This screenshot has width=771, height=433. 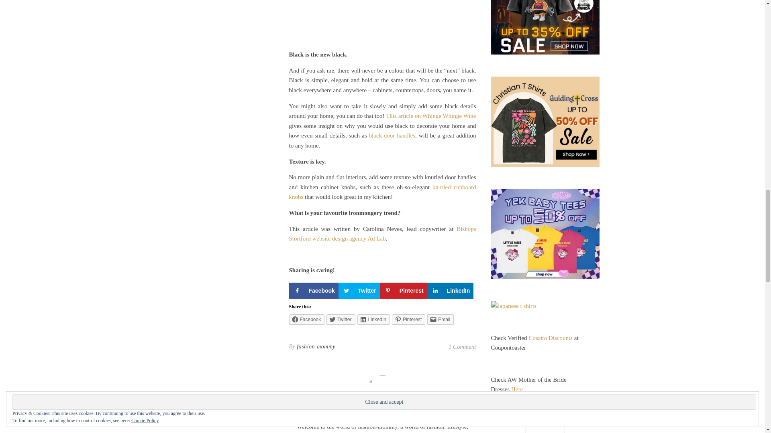 I want to click on Save to Pinterest, so click(x=403, y=291).